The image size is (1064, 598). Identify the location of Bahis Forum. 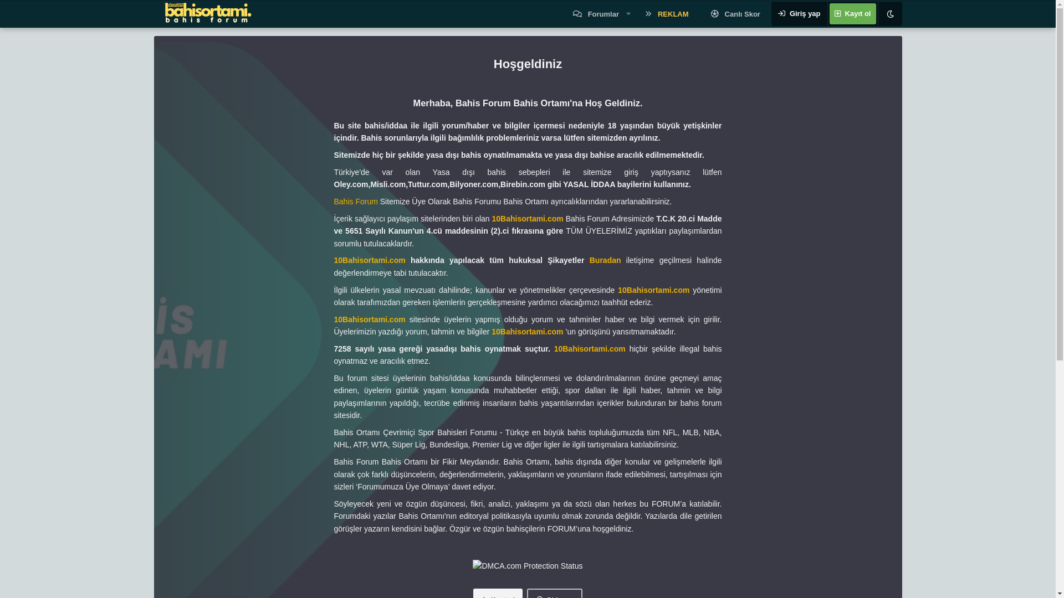
(356, 202).